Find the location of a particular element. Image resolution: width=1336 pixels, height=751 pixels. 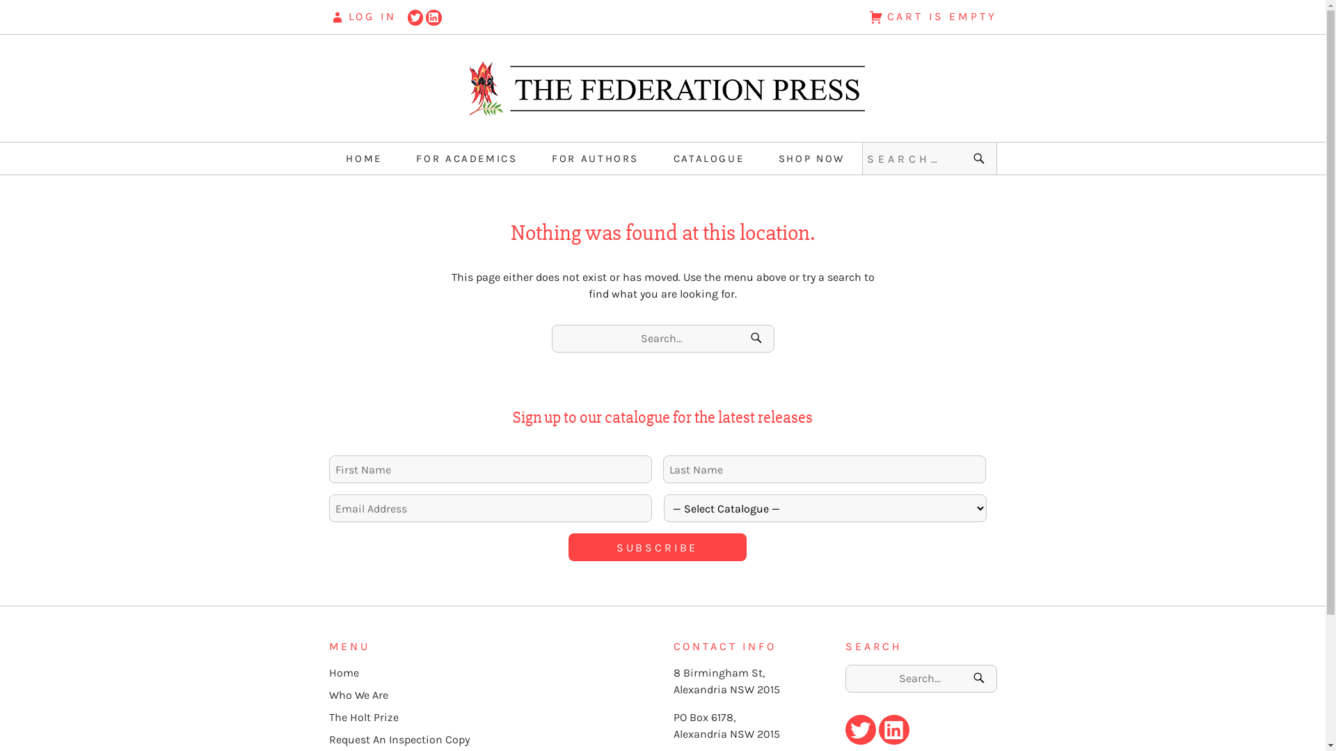

FOR AUTHORS is located at coordinates (596, 159).